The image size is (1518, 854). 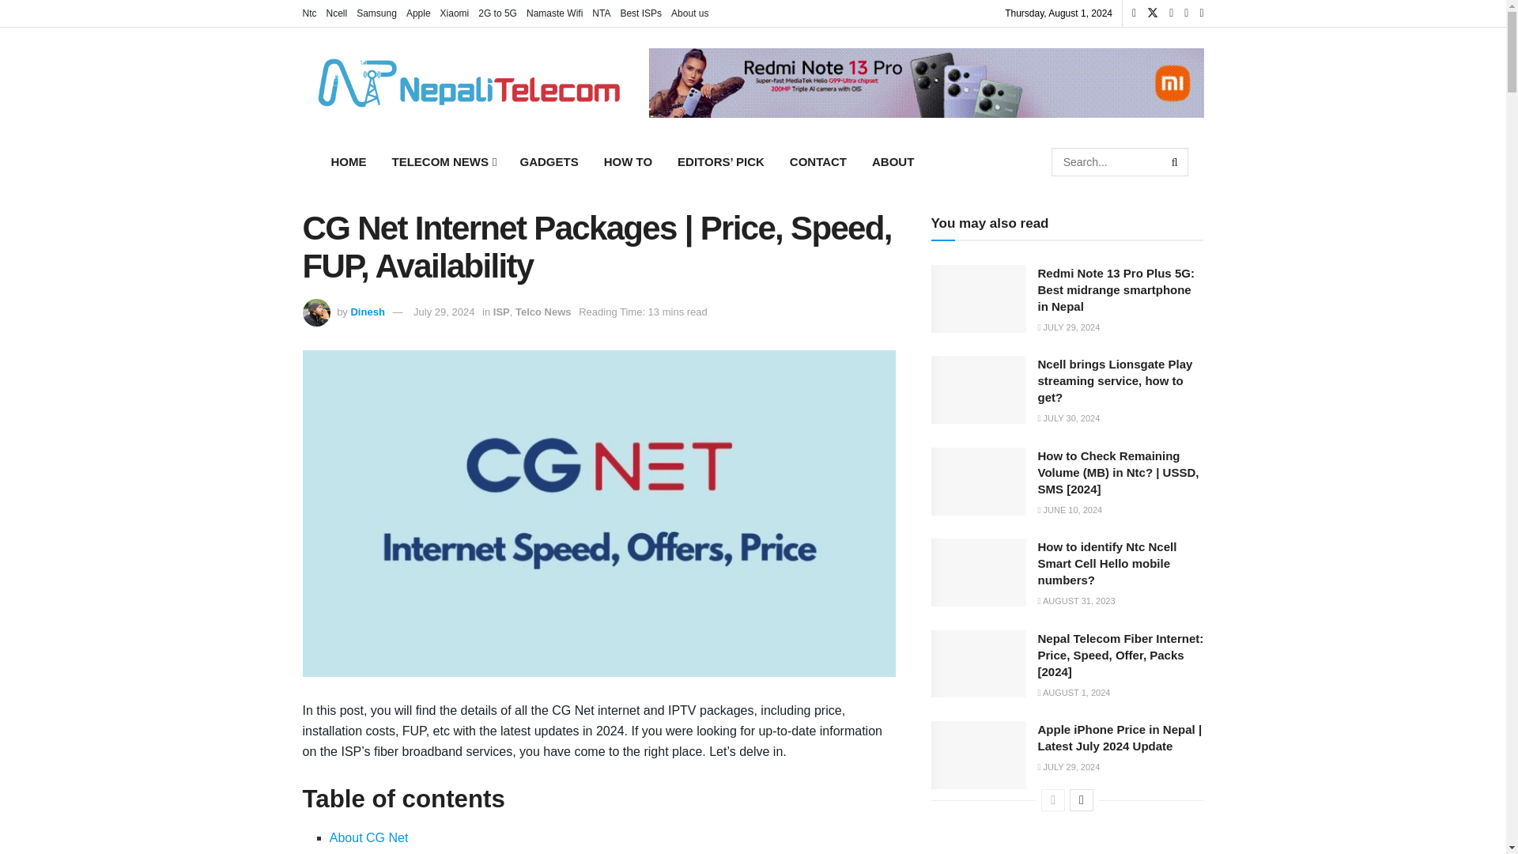 What do you see at coordinates (1082, 800) in the screenshot?
I see `Next` at bounding box center [1082, 800].